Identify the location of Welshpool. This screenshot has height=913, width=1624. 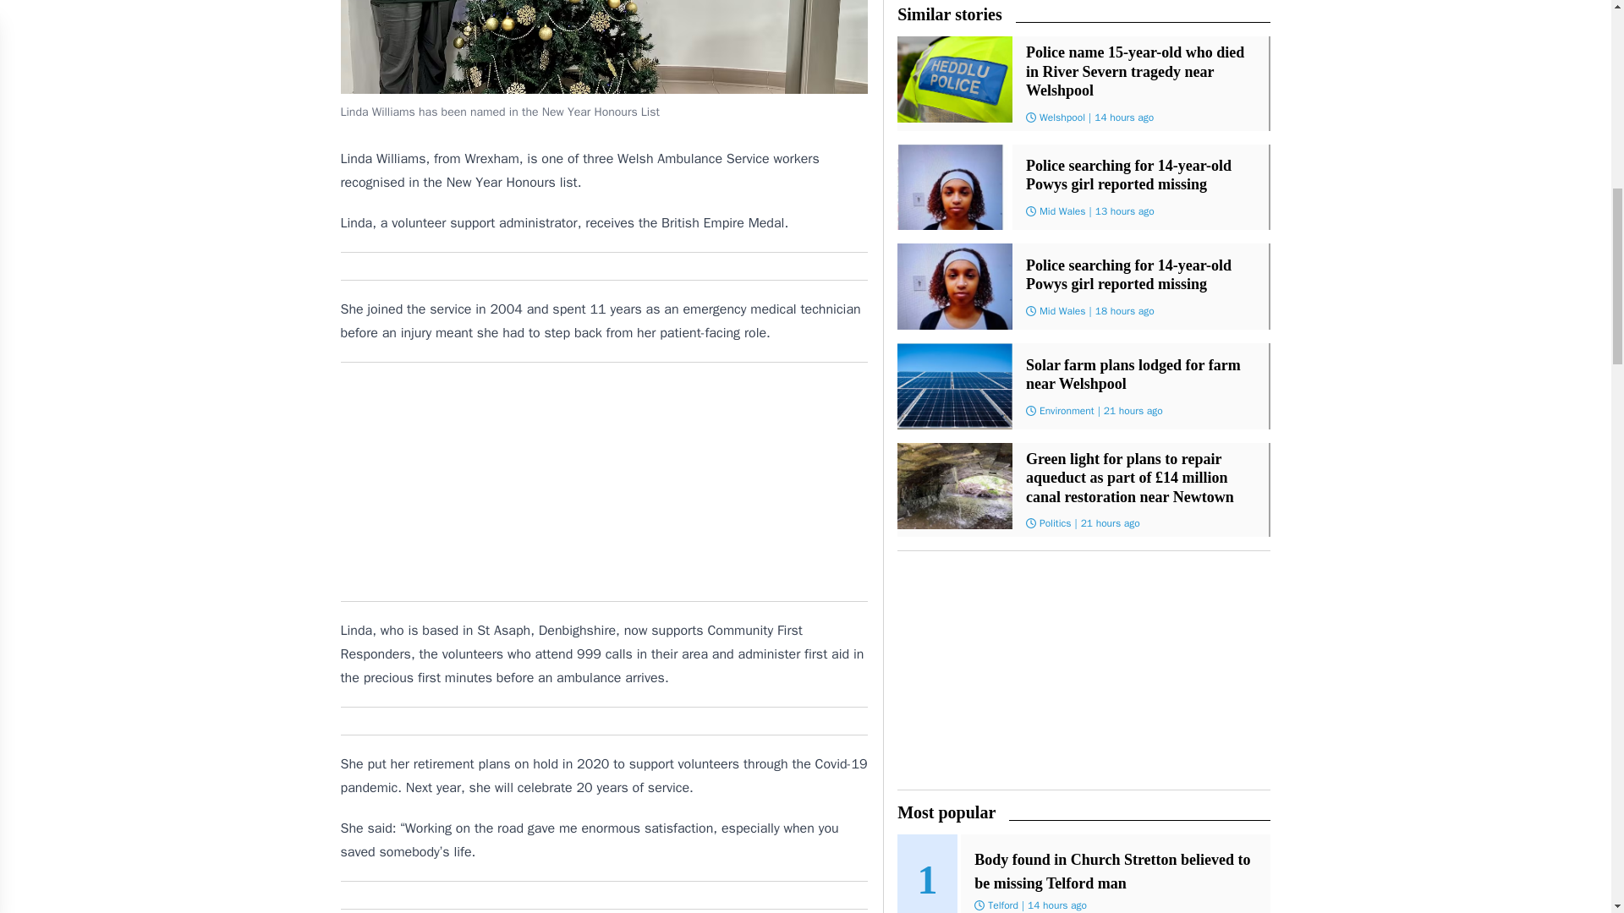
(1062, 116).